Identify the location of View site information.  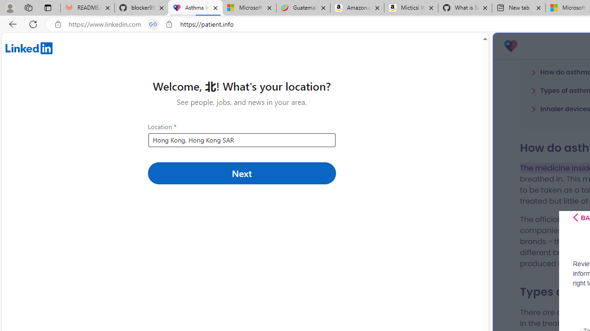
(169, 24).